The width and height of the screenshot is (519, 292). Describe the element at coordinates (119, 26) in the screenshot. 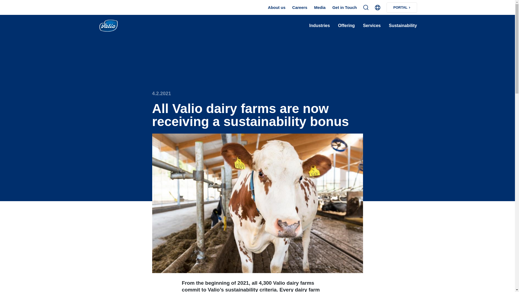

I see `valio.com` at that location.